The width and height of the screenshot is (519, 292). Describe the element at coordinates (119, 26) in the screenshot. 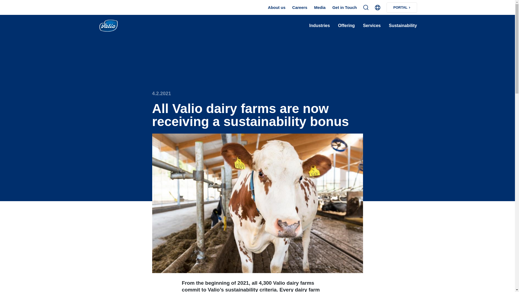

I see `valio.com` at that location.